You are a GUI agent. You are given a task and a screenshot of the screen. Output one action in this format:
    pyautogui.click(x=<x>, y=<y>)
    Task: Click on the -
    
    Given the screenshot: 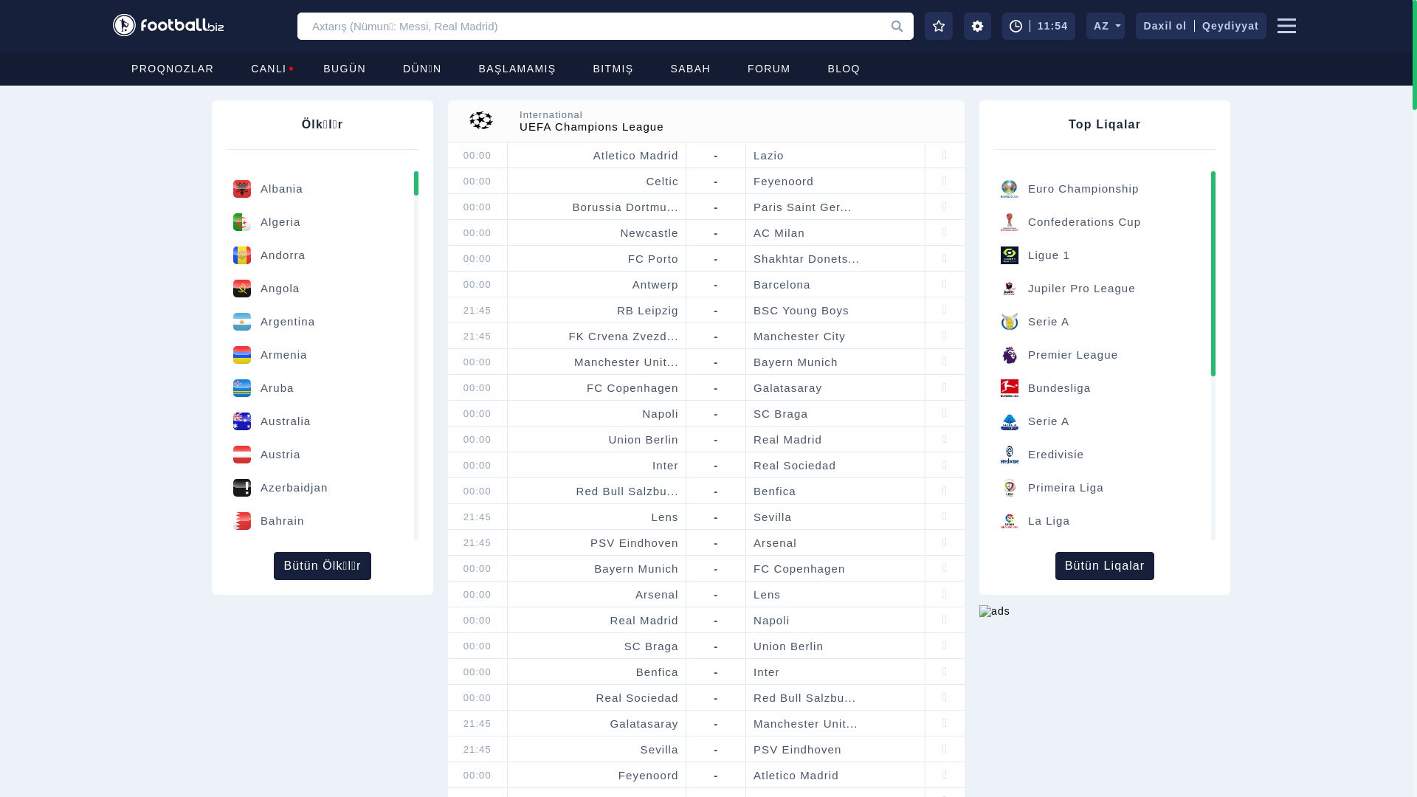 What is the action you would take?
    pyautogui.click(x=716, y=310)
    